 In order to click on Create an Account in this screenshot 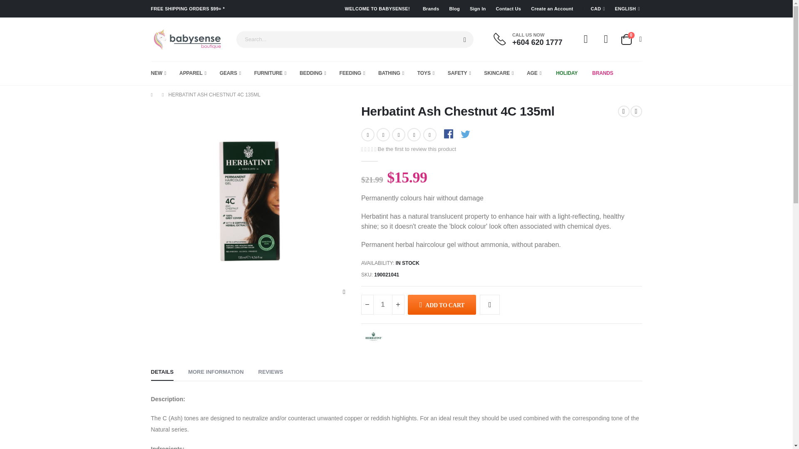, I will do `click(550, 9)`.